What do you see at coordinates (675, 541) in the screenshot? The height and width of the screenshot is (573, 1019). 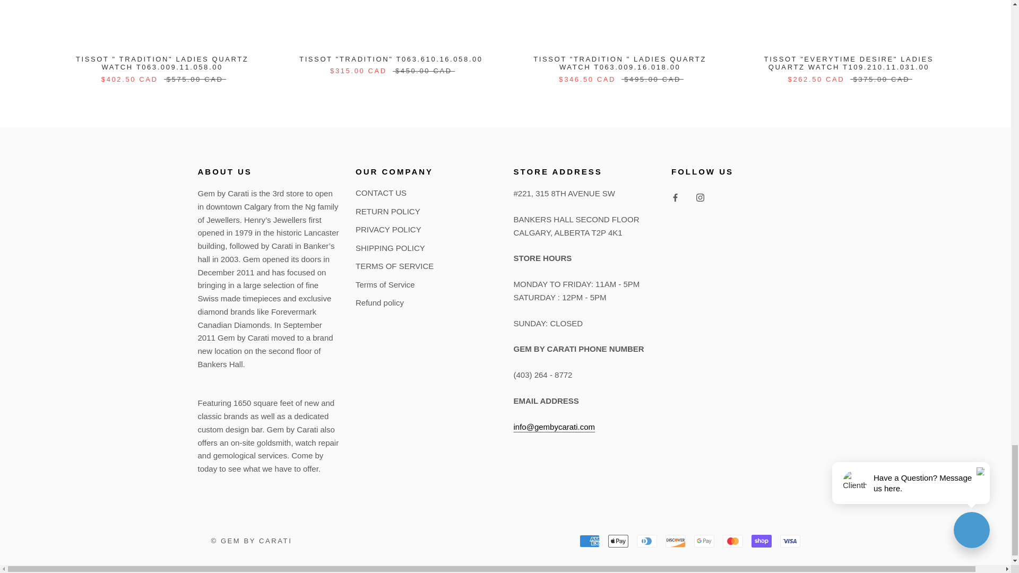 I see `Discover` at bounding box center [675, 541].